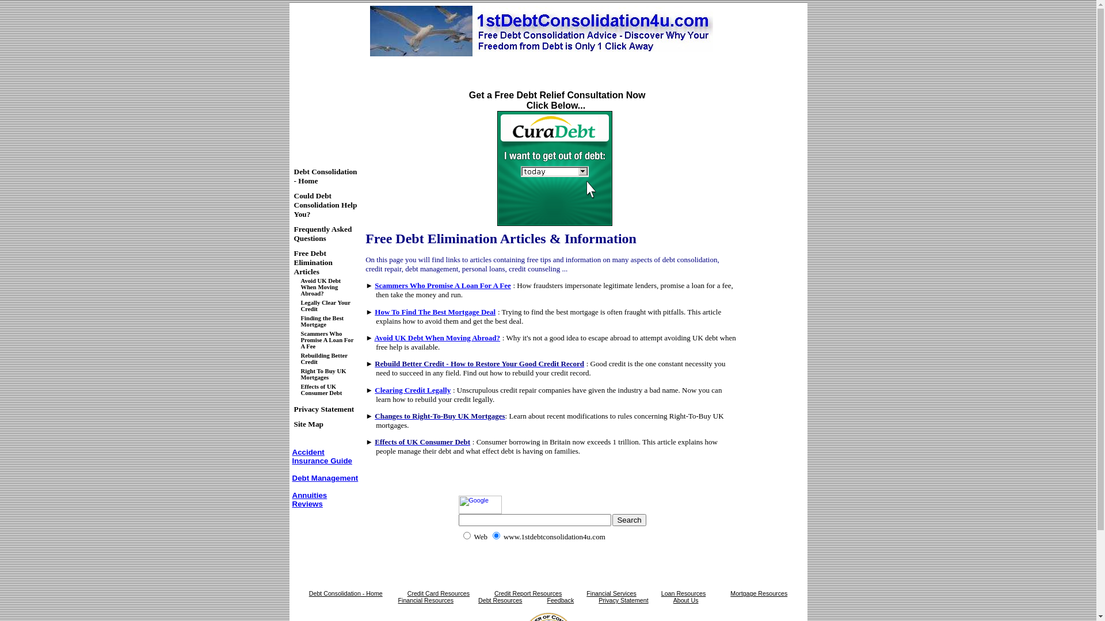  What do you see at coordinates (325, 205) in the screenshot?
I see `Could Debt Consolidation Help You?` at bounding box center [325, 205].